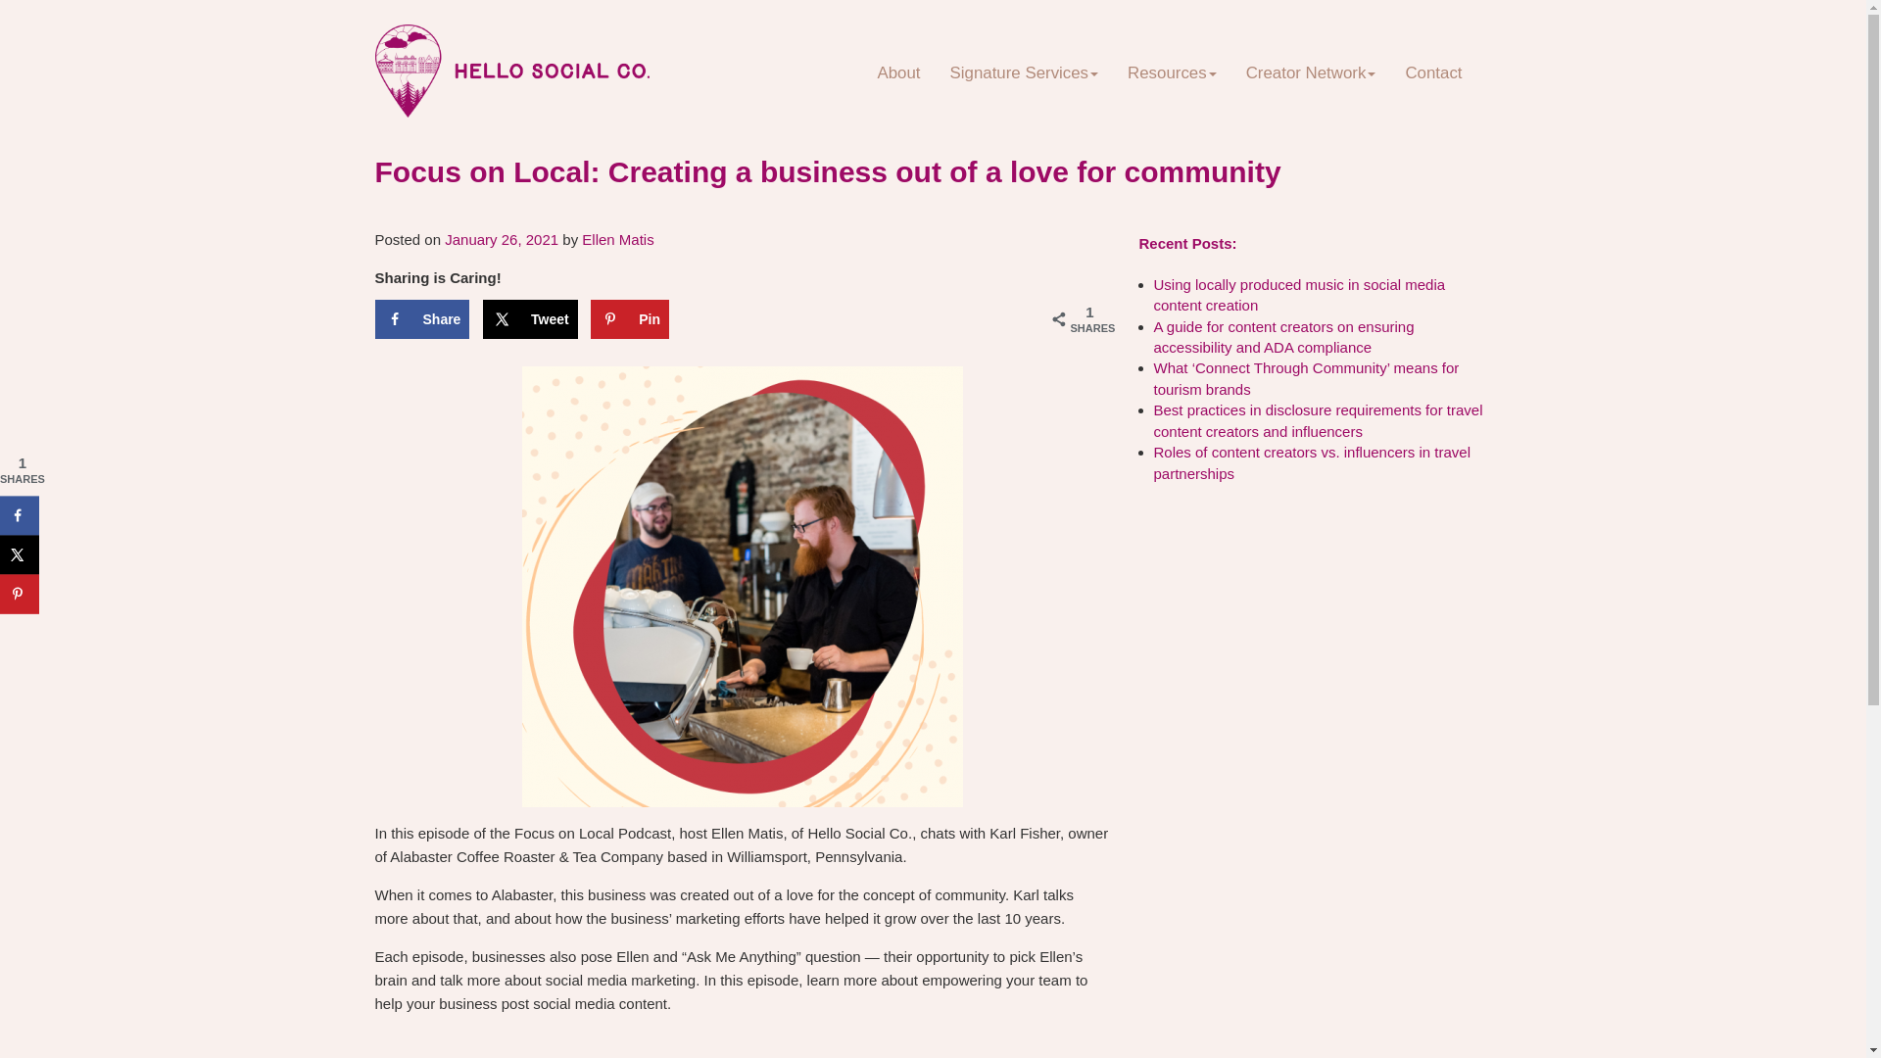 The width and height of the screenshot is (1881, 1058). Describe the element at coordinates (502, 239) in the screenshot. I see `3:57 pm` at that location.